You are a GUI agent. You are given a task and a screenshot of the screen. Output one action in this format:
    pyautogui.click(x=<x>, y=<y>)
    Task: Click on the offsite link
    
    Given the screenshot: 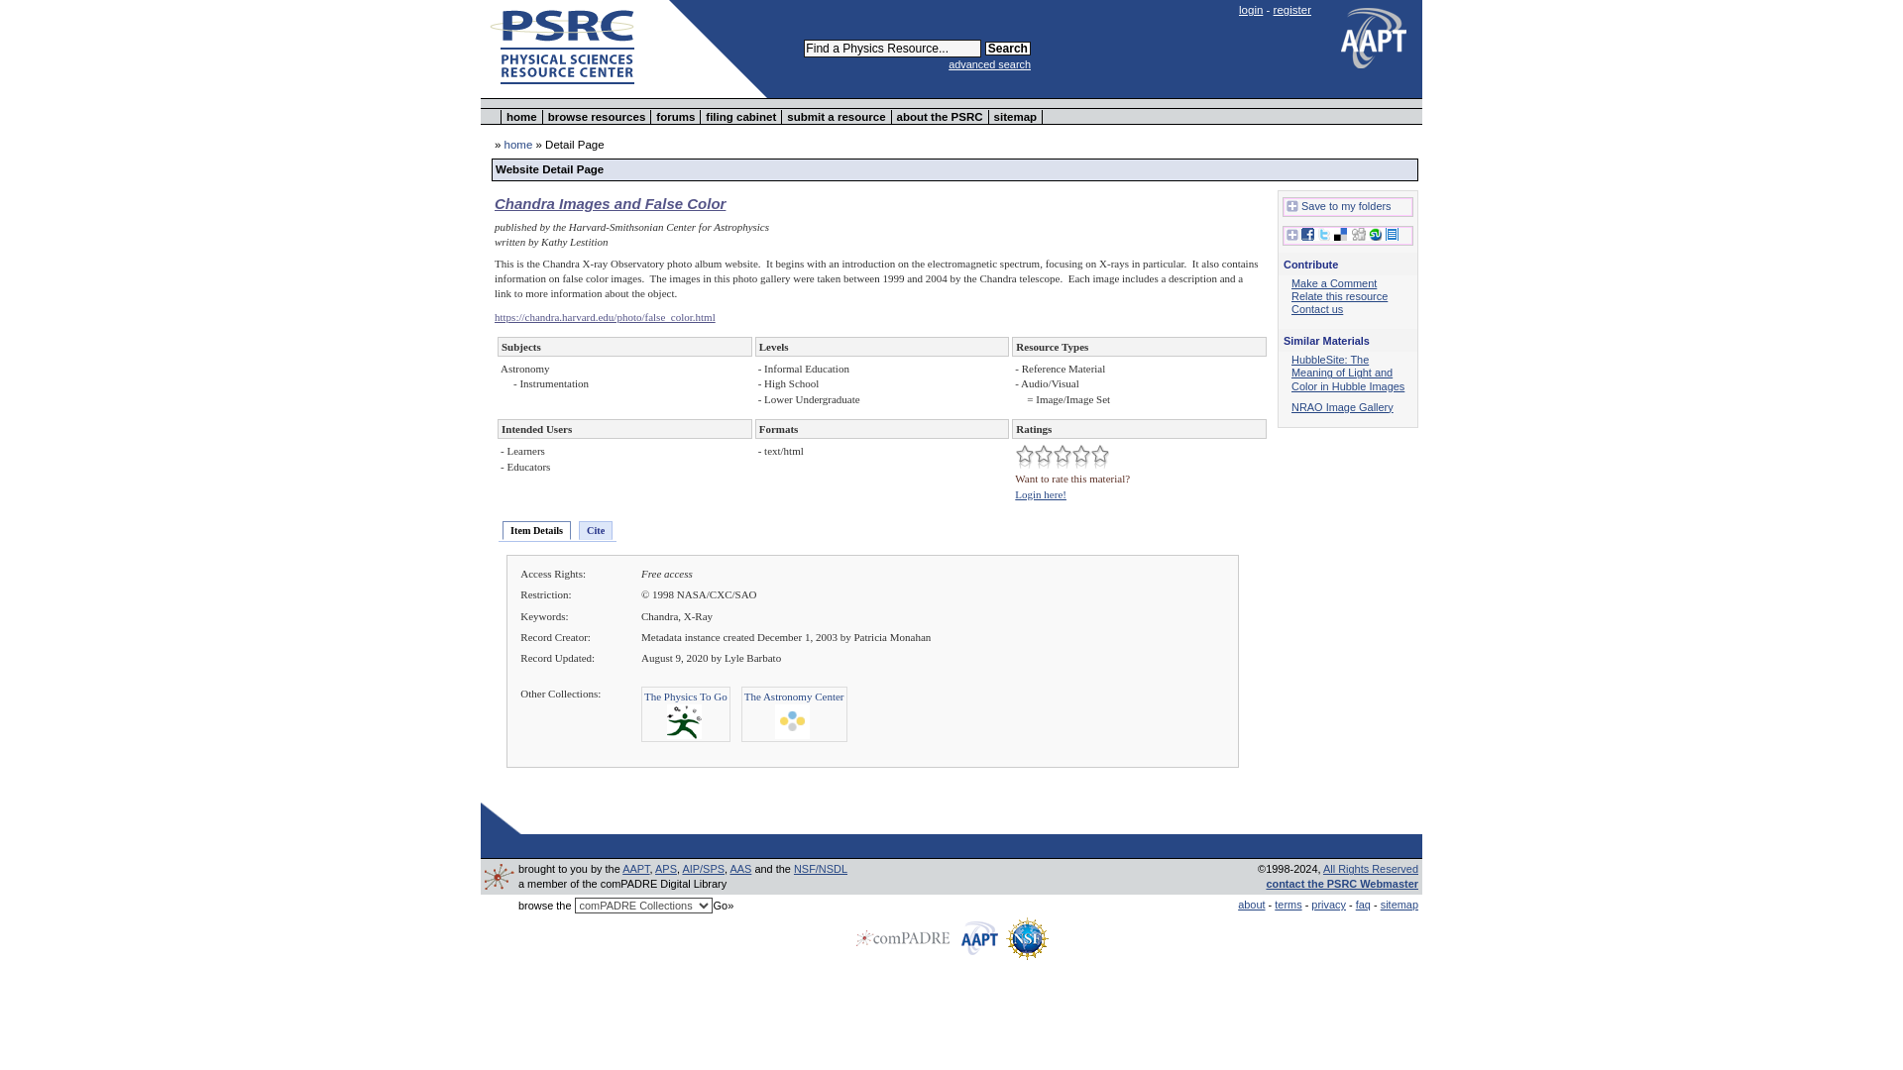 What is the action you would take?
    pyautogui.click(x=605, y=317)
    